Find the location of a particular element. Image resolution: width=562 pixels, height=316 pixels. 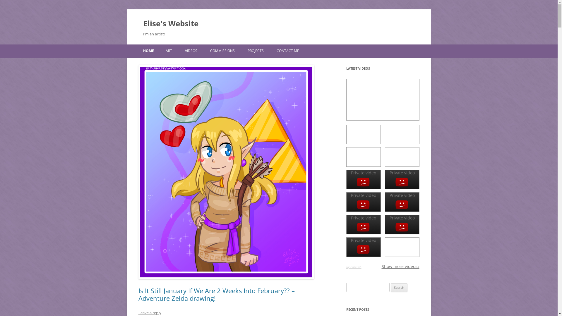

Drawing UNDERTALE - Bratty and Catty~! is located at coordinates (402, 157).